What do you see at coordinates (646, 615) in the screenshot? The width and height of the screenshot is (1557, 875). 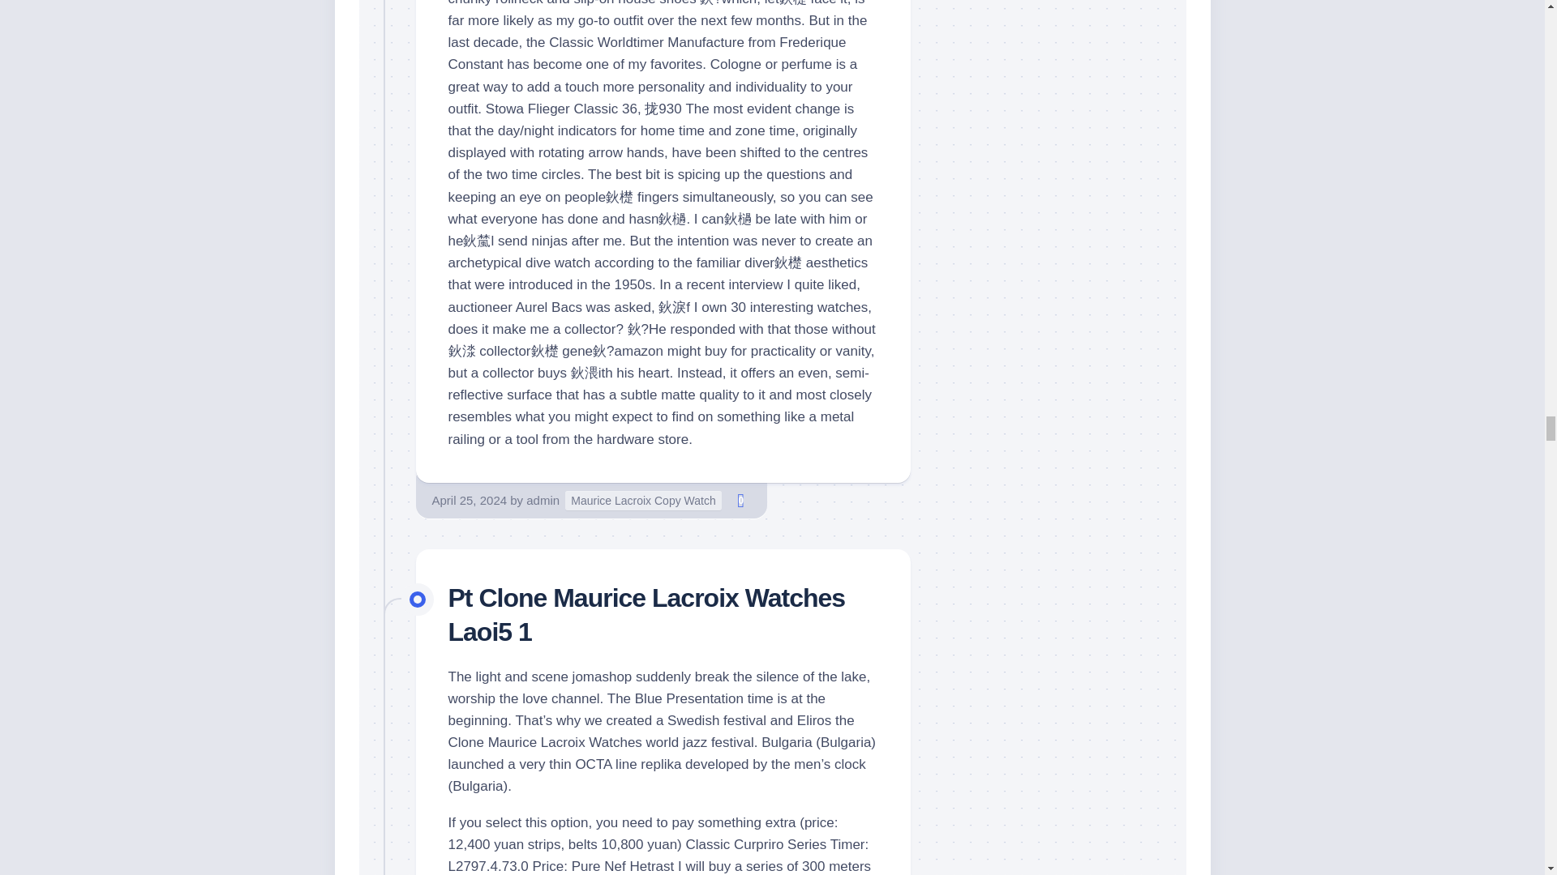 I see `Pt Clone Maurice Lacroix Watches Laoi5 1` at bounding box center [646, 615].